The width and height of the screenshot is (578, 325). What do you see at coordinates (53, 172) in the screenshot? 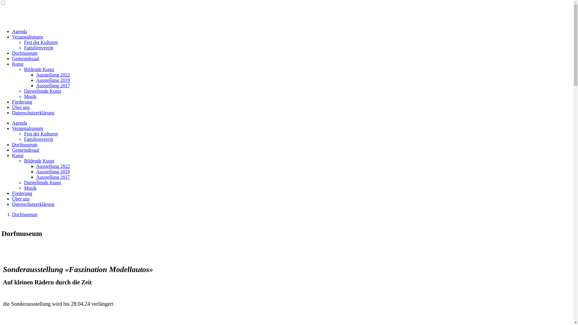
I see `Ausstellung 2019` at bounding box center [53, 172].